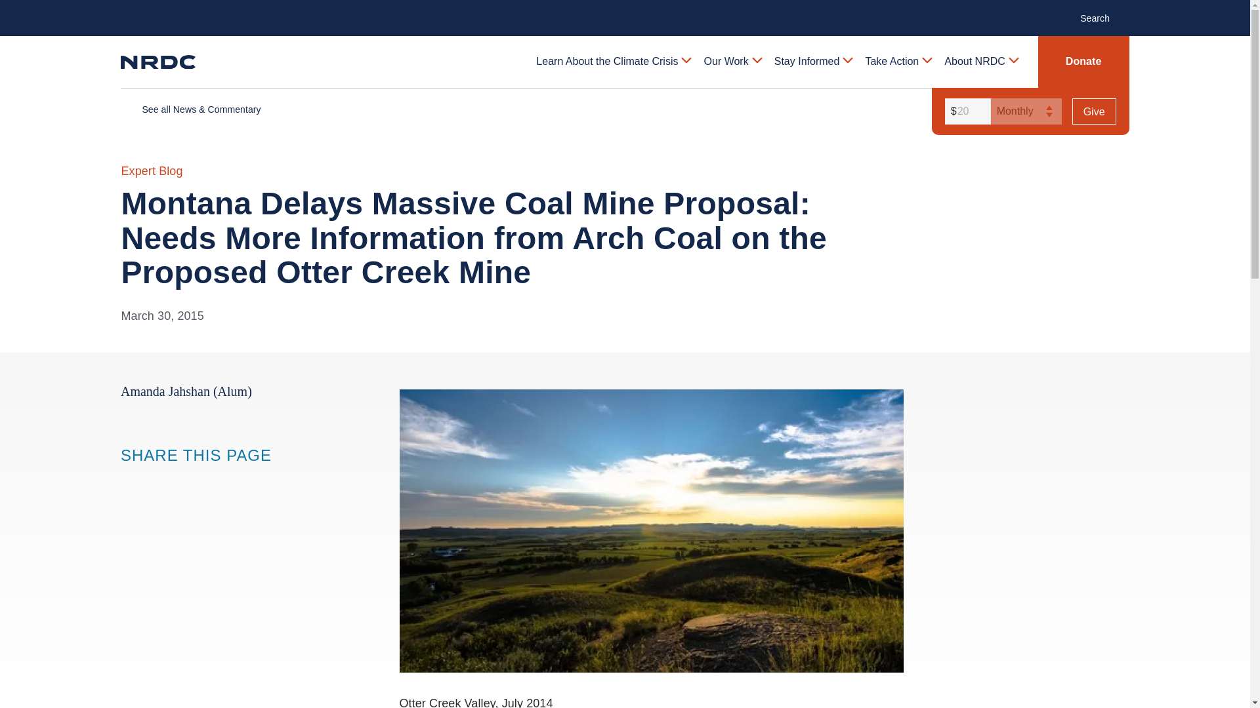 Image resolution: width=1260 pixels, height=708 pixels. Describe the element at coordinates (1101, 17) in the screenshot. I see `Search` at that location.